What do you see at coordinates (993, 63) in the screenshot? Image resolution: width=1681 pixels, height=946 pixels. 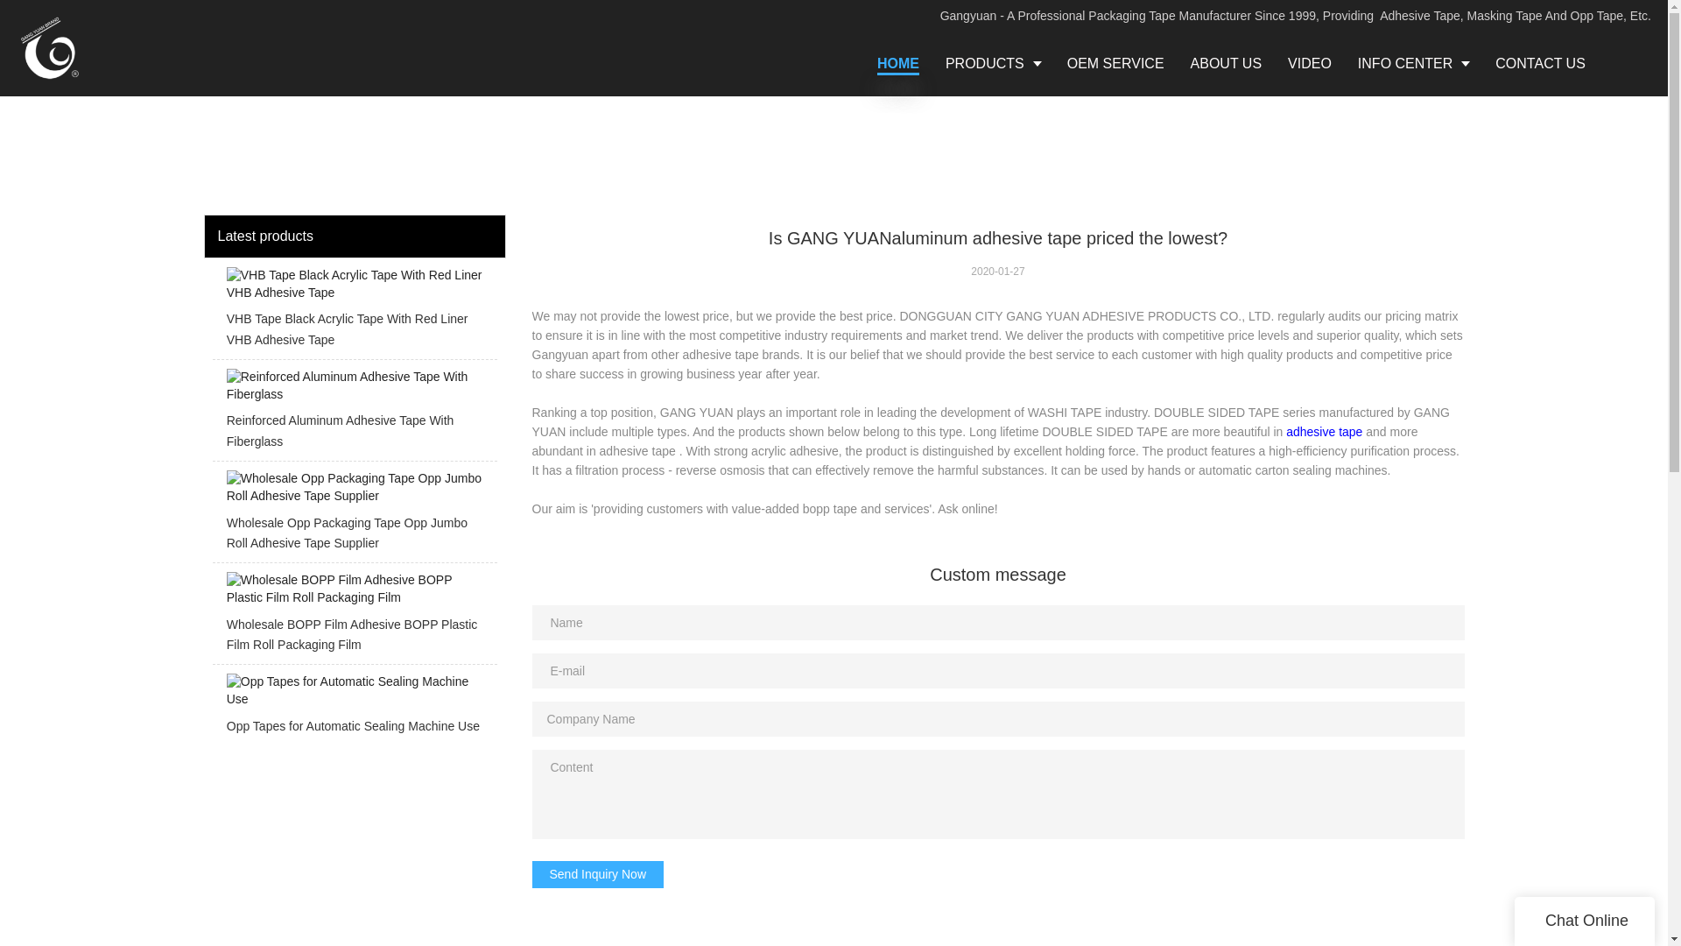 I see `PRODUCTS` at bounding box center [993, 63].